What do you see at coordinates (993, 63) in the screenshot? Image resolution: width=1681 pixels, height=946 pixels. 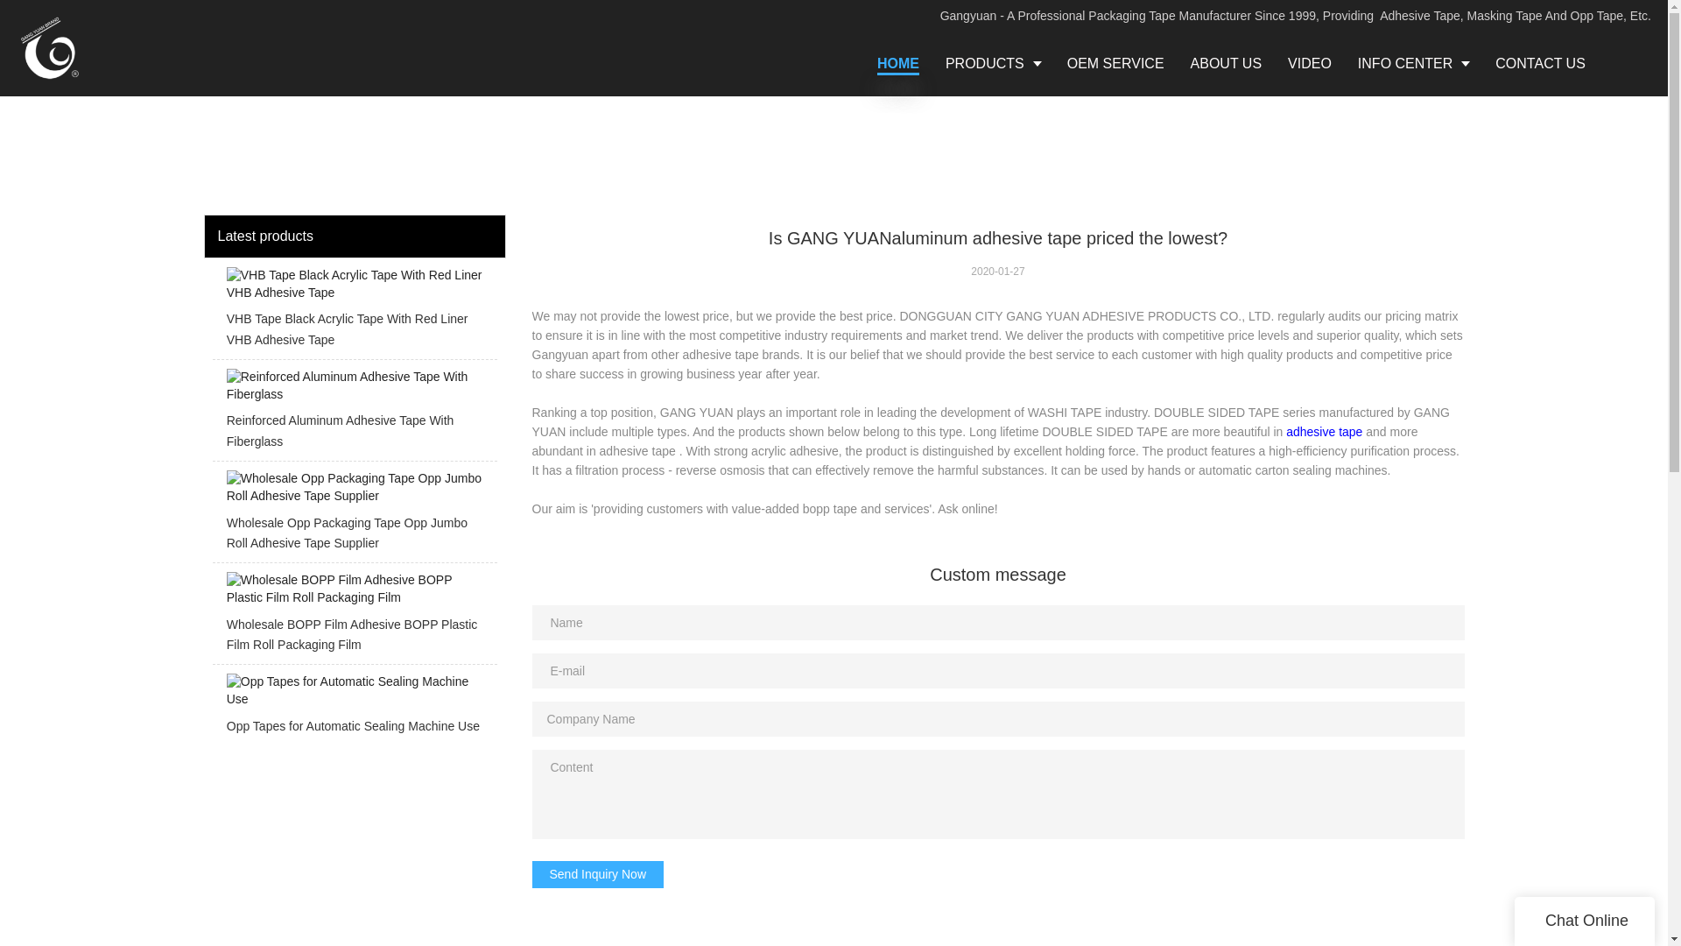 I see `PRODUCTS` at bounding box center [993, 63].